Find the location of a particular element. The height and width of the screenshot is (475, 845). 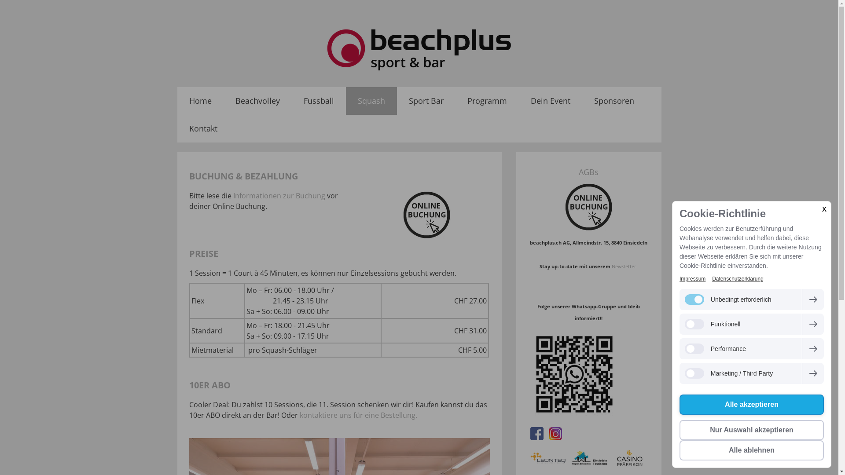

Alle ablehnen is located at coordinates (752, 450).